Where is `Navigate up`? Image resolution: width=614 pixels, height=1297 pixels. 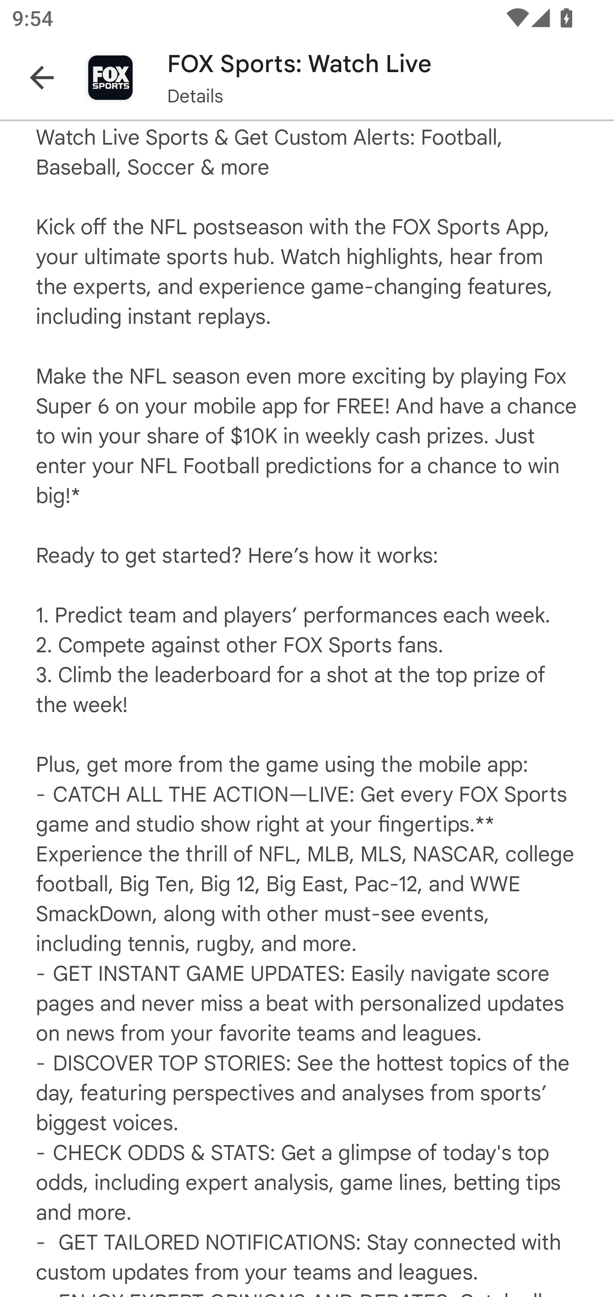
Navigate up is located at coordinates (42, 78).